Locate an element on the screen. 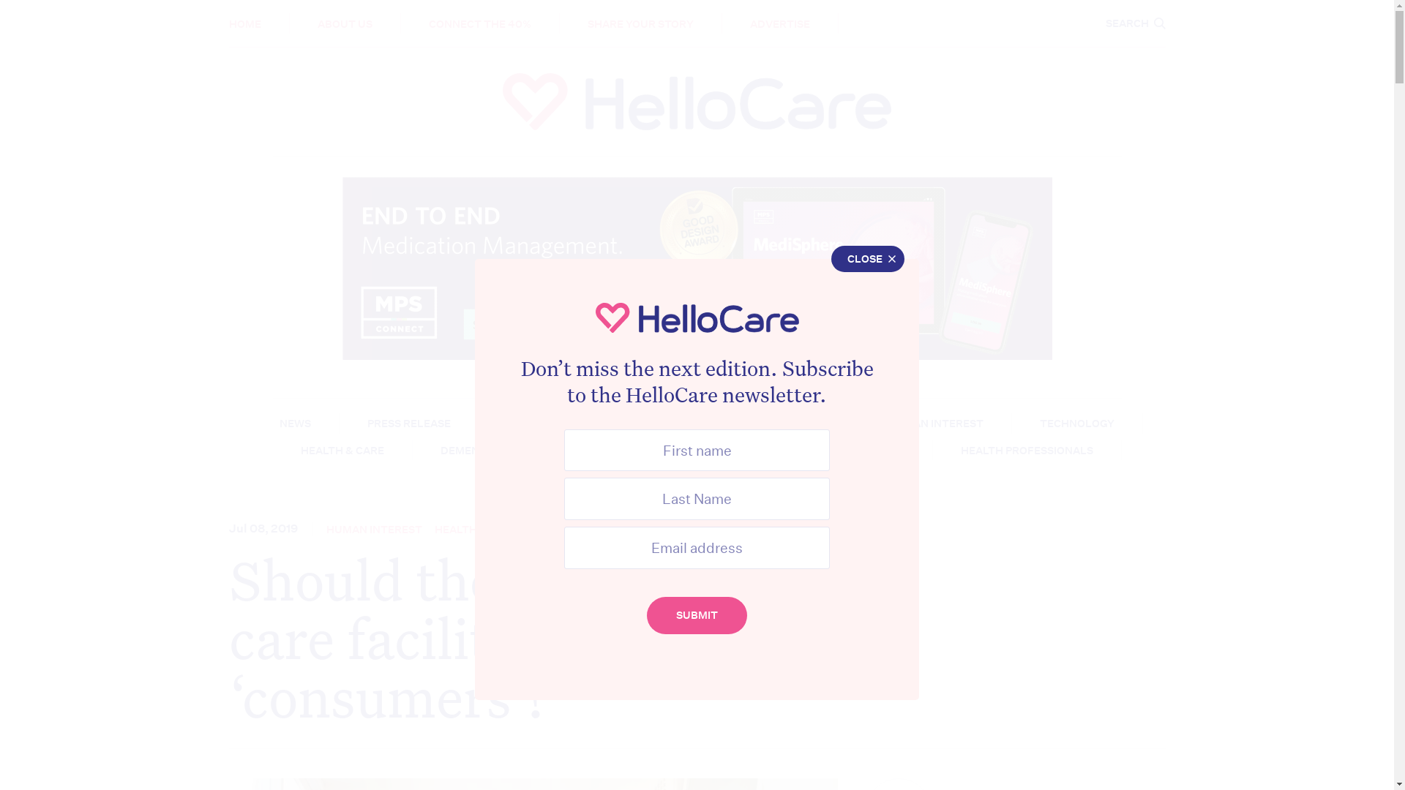 This screenshot has width=1405, height=790. ROYAL COMMISSION is located at coordinates (851, 451).